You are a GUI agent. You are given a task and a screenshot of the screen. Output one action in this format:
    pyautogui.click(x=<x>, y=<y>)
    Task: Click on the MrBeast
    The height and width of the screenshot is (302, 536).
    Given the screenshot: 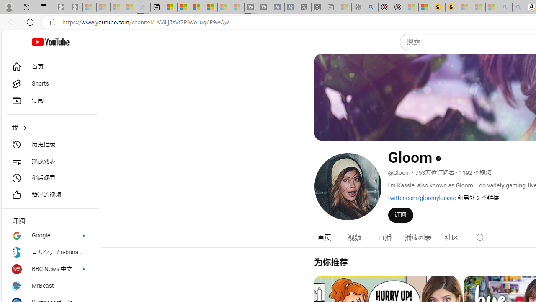 What is the action you would take?
    pyautogui.click(x=49, y=286)
    